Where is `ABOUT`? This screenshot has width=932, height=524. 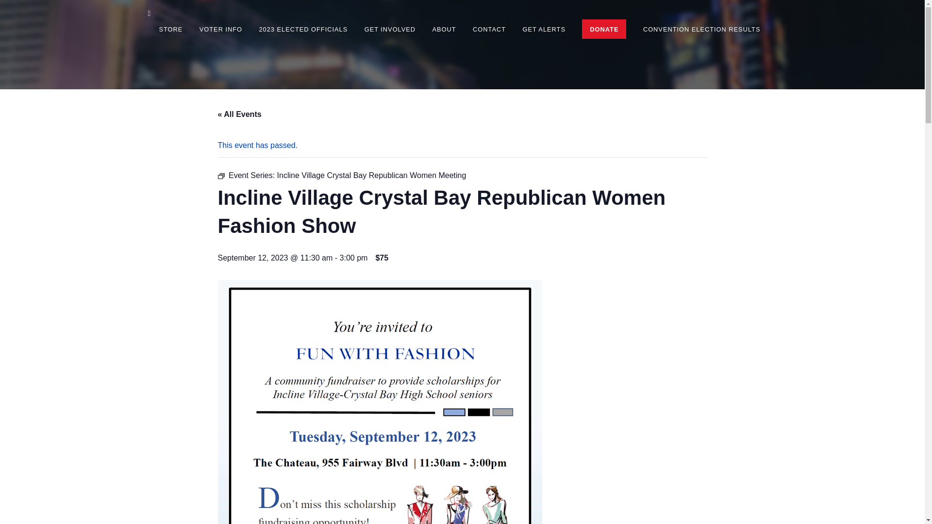
ABOUT is located at coordinates (444, 29).